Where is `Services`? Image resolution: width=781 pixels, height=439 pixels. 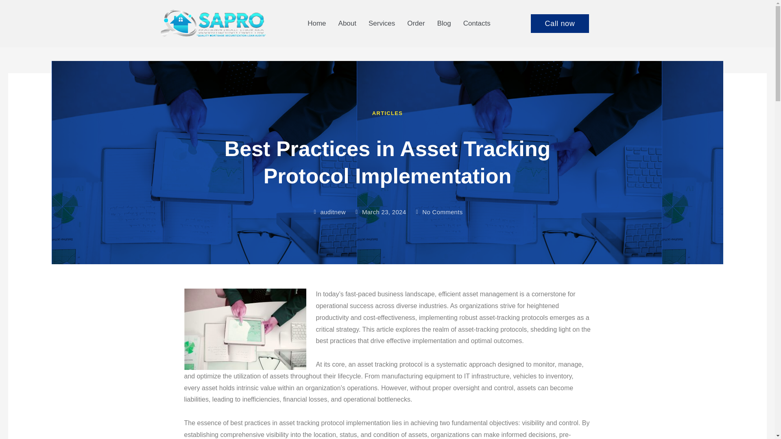 Services is located at coordinates (382, 23).